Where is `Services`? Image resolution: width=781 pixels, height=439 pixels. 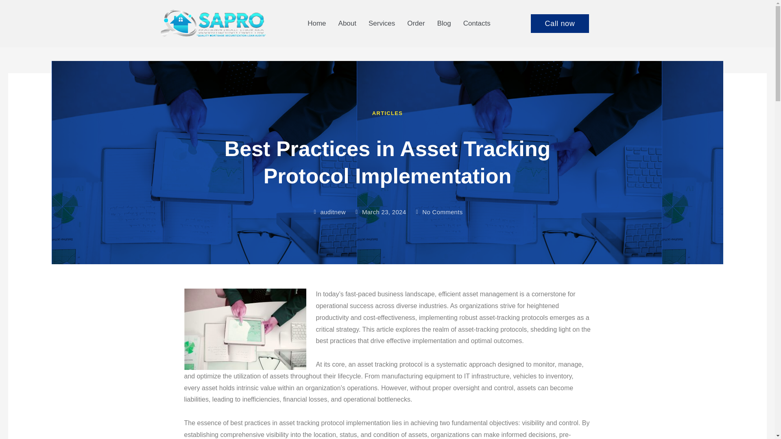 Services is located at coordinates (382, 23).